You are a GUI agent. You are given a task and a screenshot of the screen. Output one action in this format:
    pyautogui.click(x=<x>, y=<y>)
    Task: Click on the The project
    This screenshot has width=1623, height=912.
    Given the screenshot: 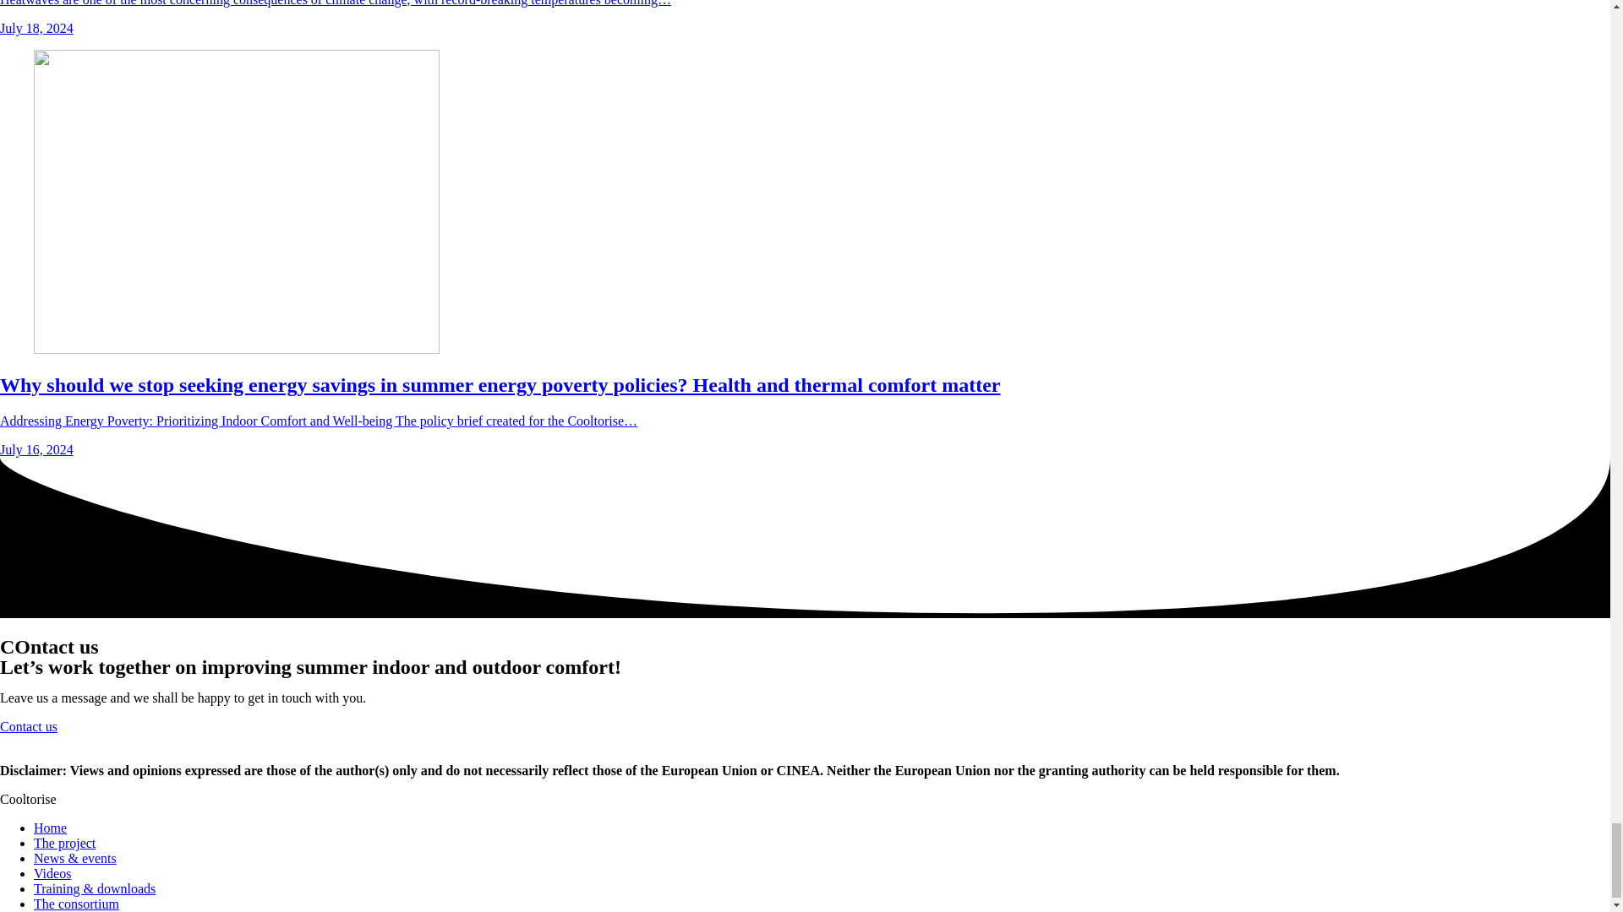 What is the action you would take?
    pyautogui.click(x=64, y=843)
    